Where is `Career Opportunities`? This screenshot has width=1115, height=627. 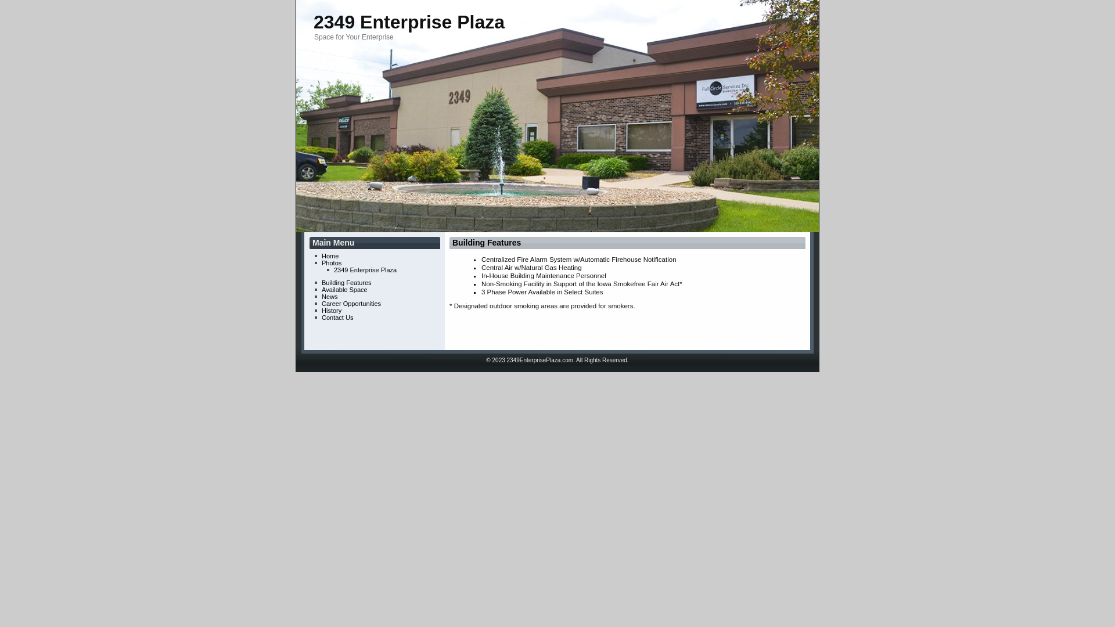 Career Opportunities is located at coordinates (351, 304).